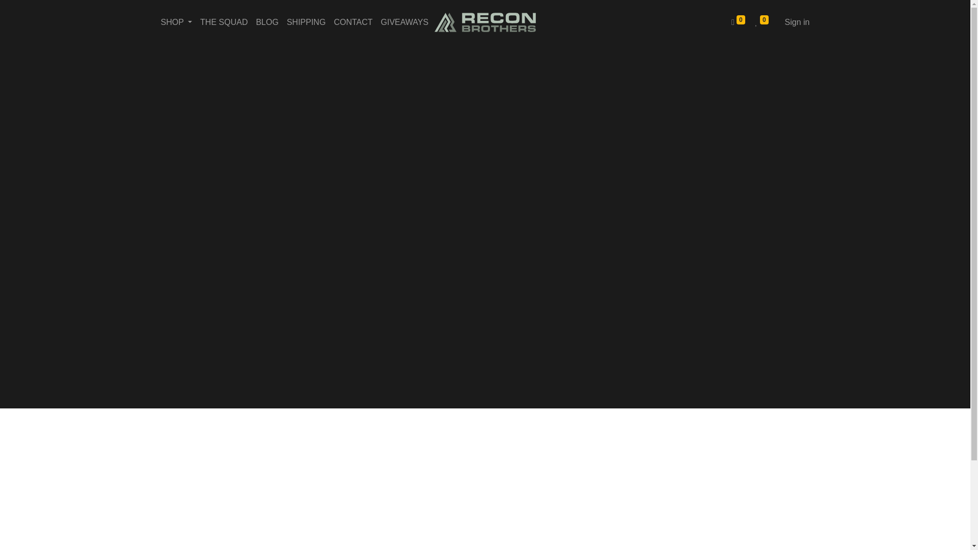  What do you see at coordinates (224, 22) in the screenshot?
I see `THE SQUAD` at bounding box center [224, 22].